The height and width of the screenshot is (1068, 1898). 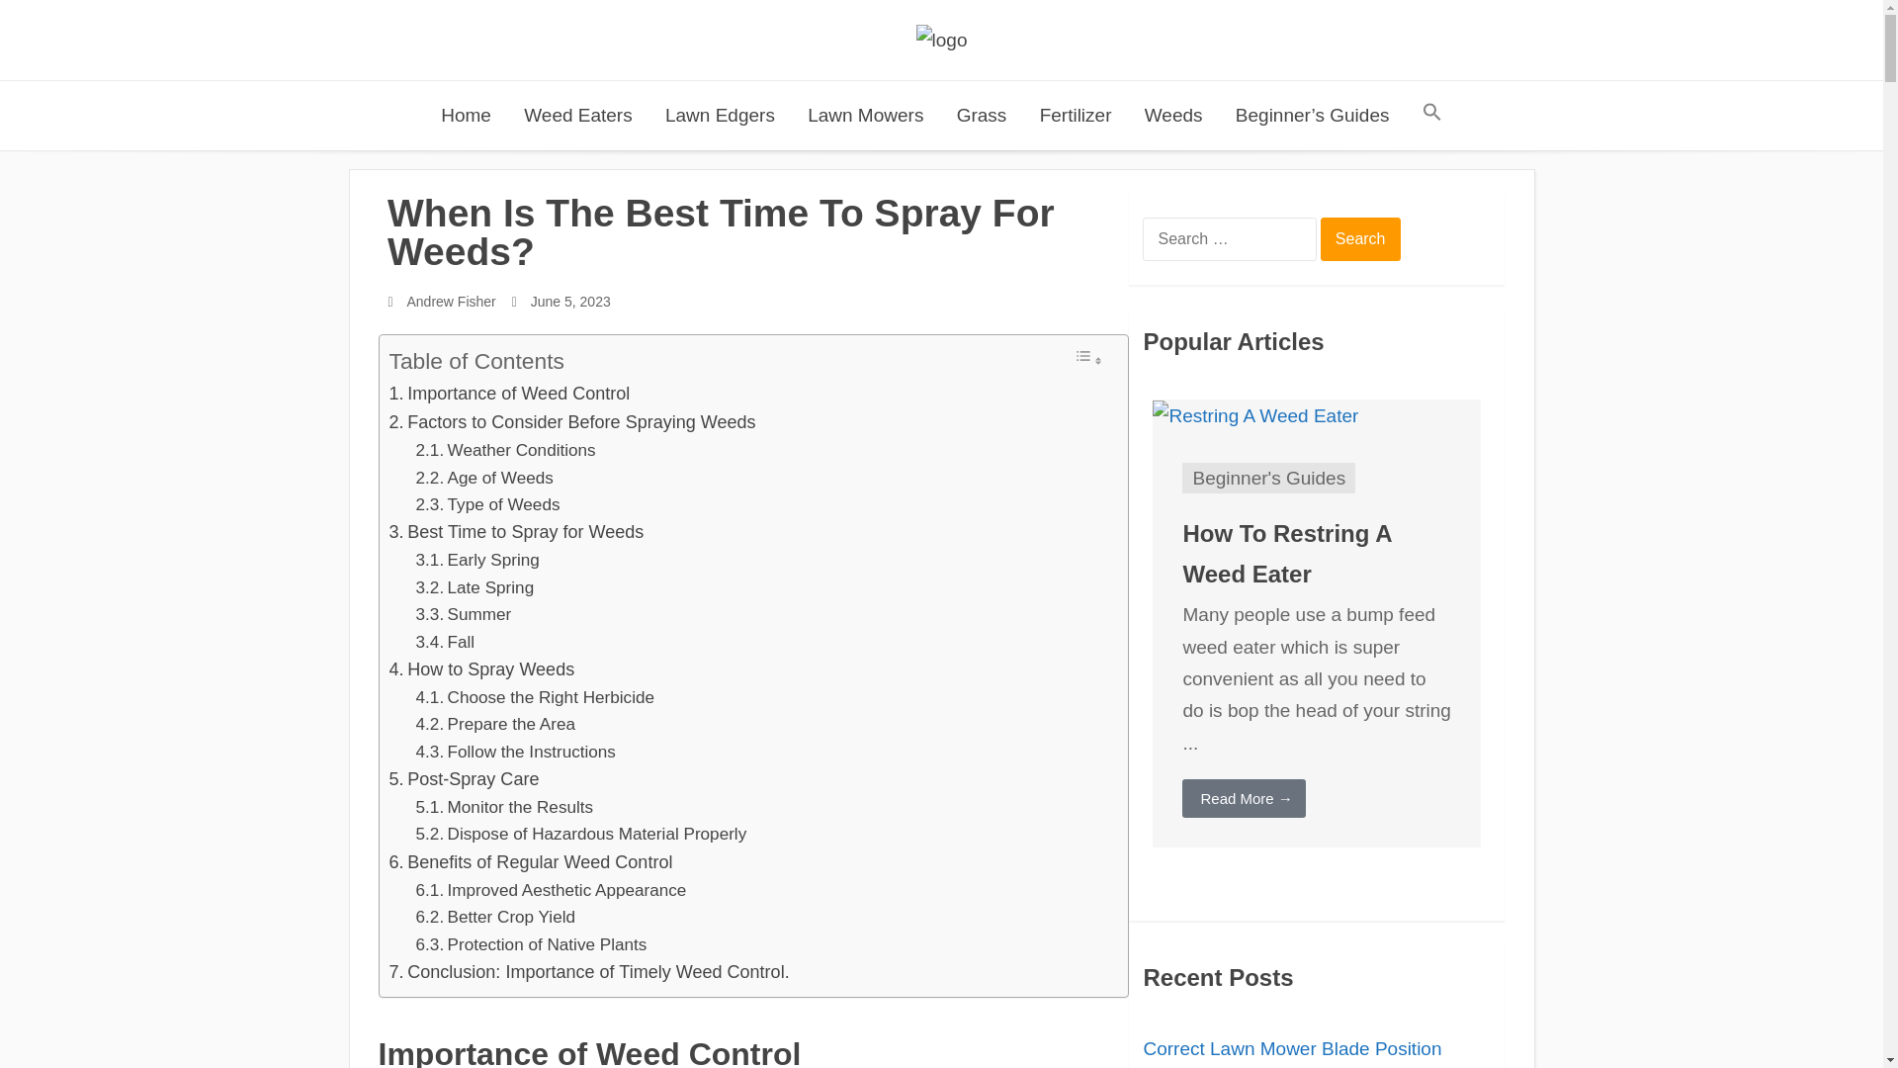 What do you see at coordinates (516, 532) in the screenshot?
I see `Best Time to Spray for Weeds` at bounding box center [516, 532].